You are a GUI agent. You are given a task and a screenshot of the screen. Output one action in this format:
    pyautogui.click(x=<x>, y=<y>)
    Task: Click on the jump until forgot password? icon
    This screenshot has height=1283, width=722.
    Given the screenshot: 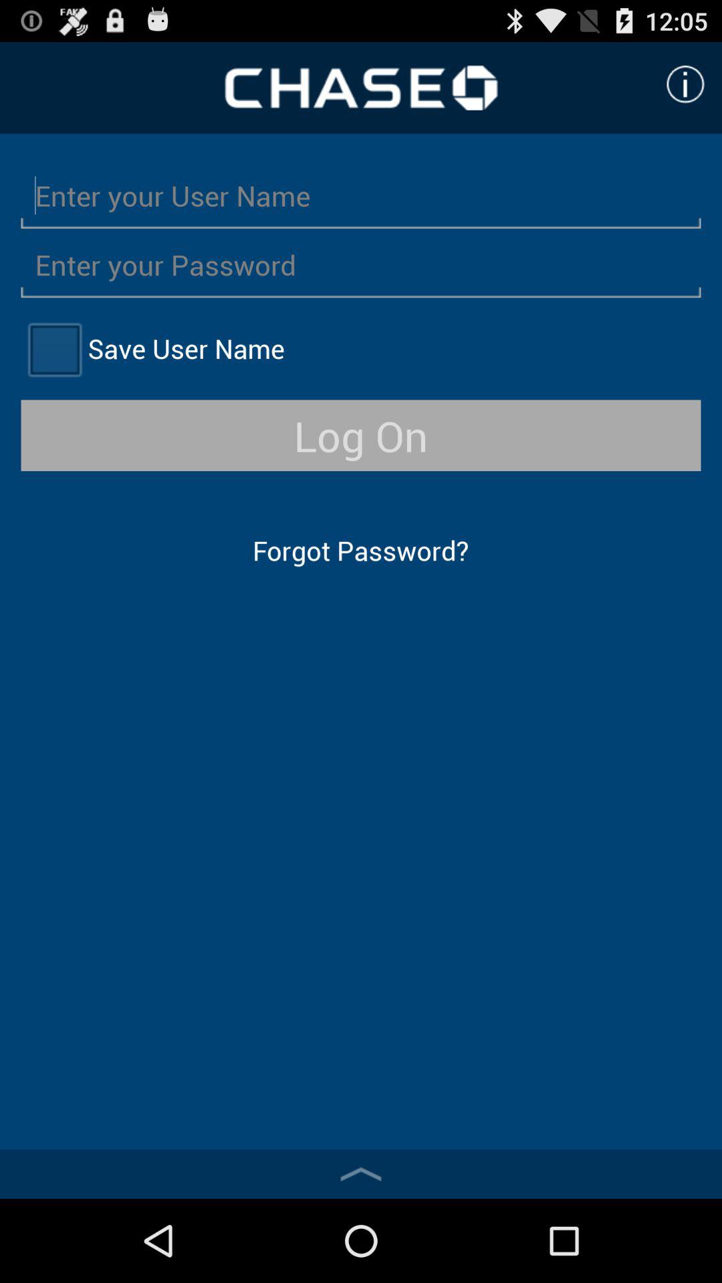 What is the action you would take?
    pyautogui.click(x=360, y=551)
    